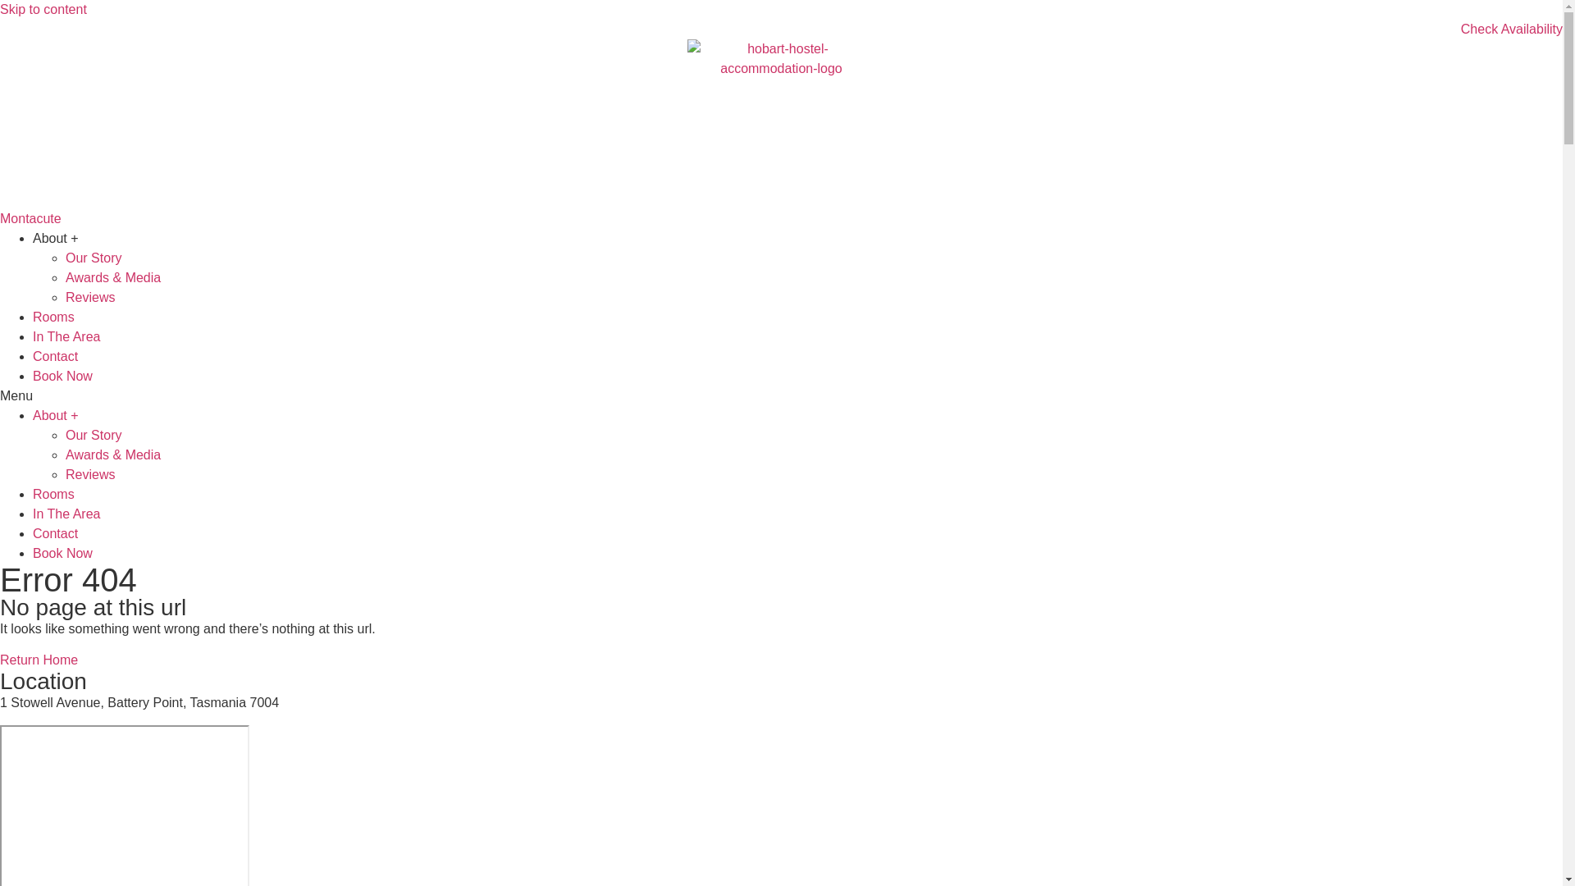  Describe the element at coordinates (781, 30) in the screenshot. I see `Check Availability` at that location.